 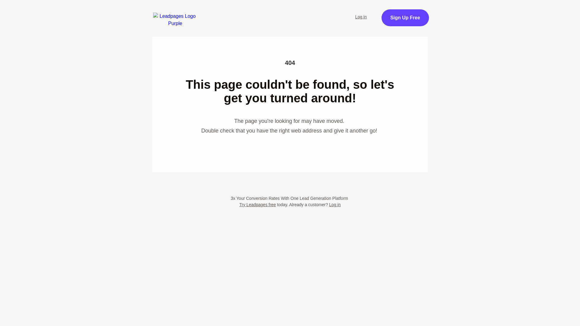 What do you see at coordinates (315, 13) in the screenshot?
I see `Our Verse of the Day` at bounding box center [315, 13].